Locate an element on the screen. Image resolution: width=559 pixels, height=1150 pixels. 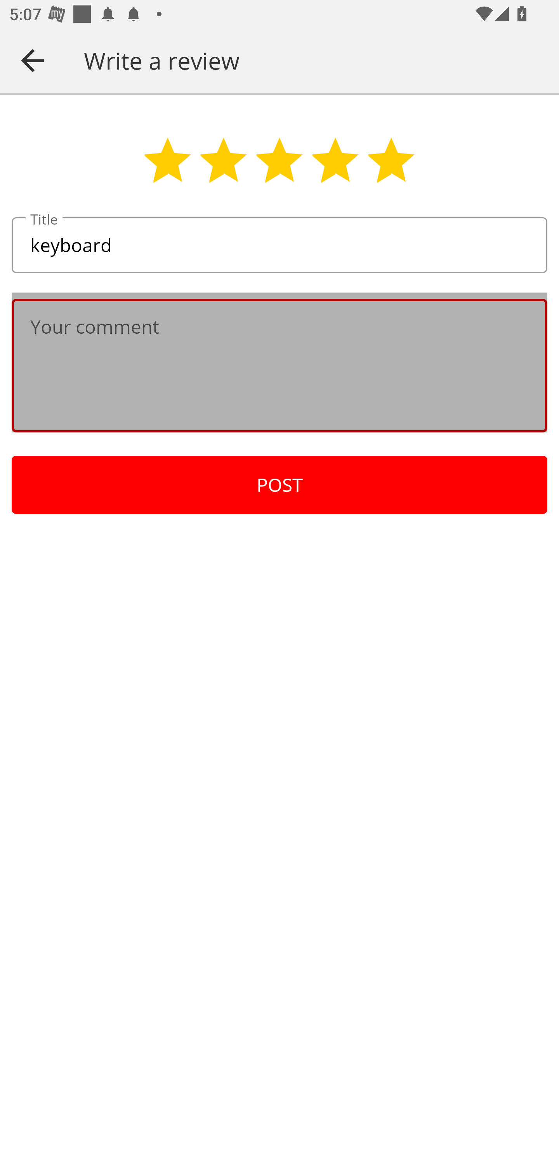
Navigate up is located at coordinates (33, 60).